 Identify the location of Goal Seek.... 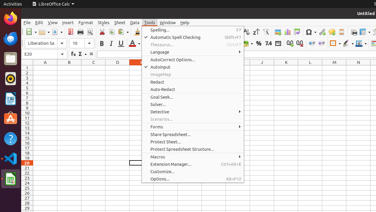
(193, 97).